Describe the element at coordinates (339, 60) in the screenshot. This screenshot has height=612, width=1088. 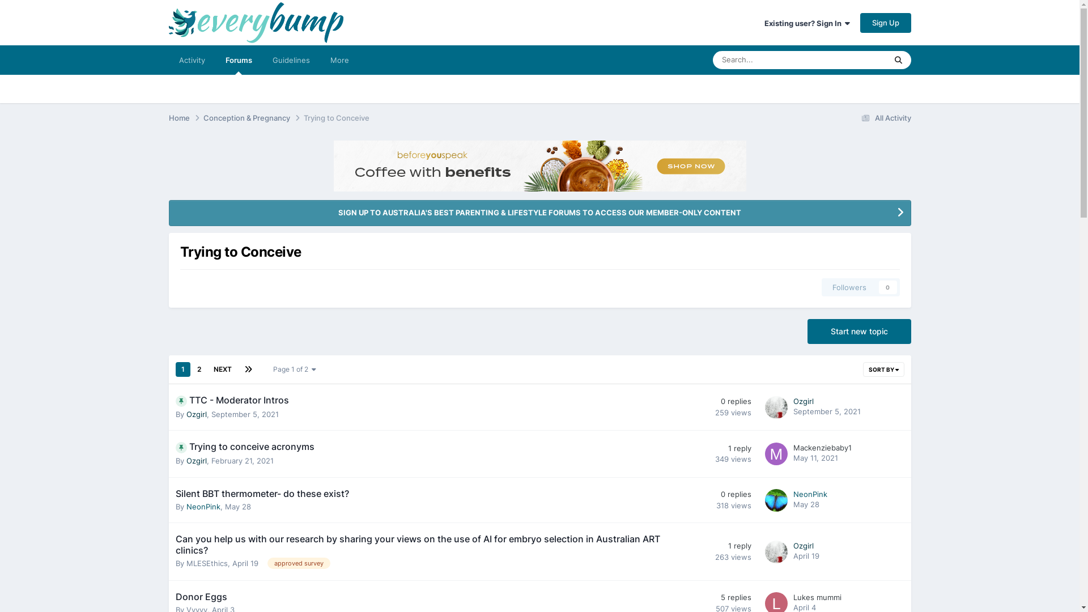
I see `More` at that location.